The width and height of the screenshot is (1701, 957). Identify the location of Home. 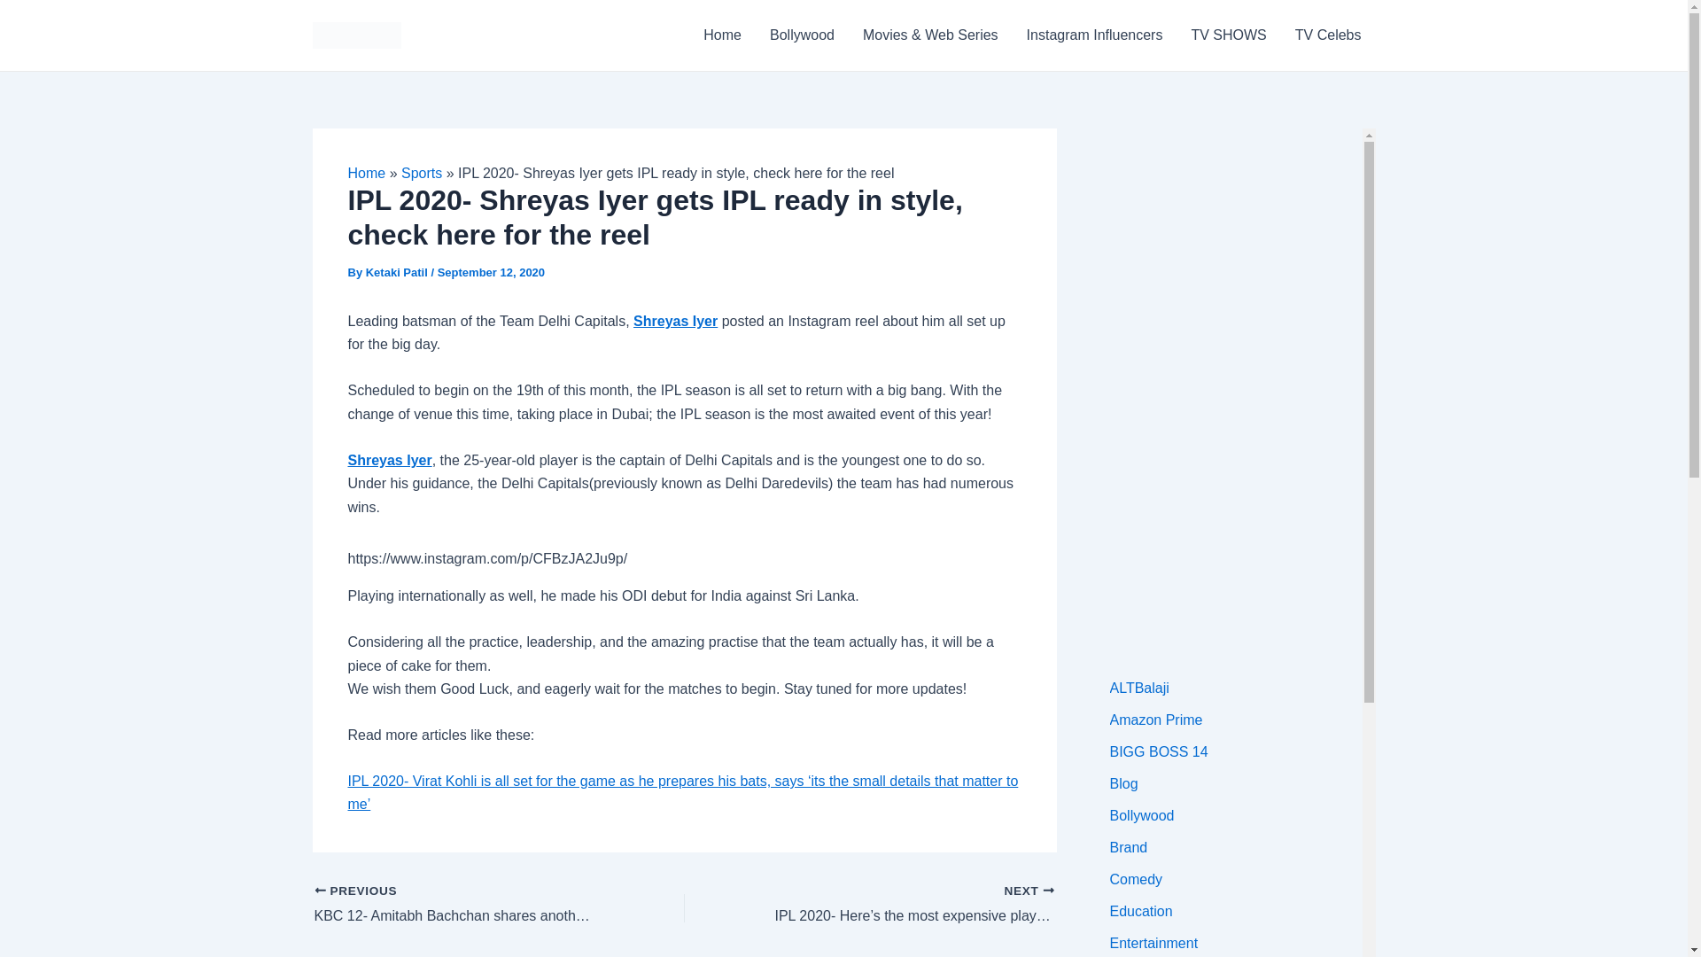
(366, 173).